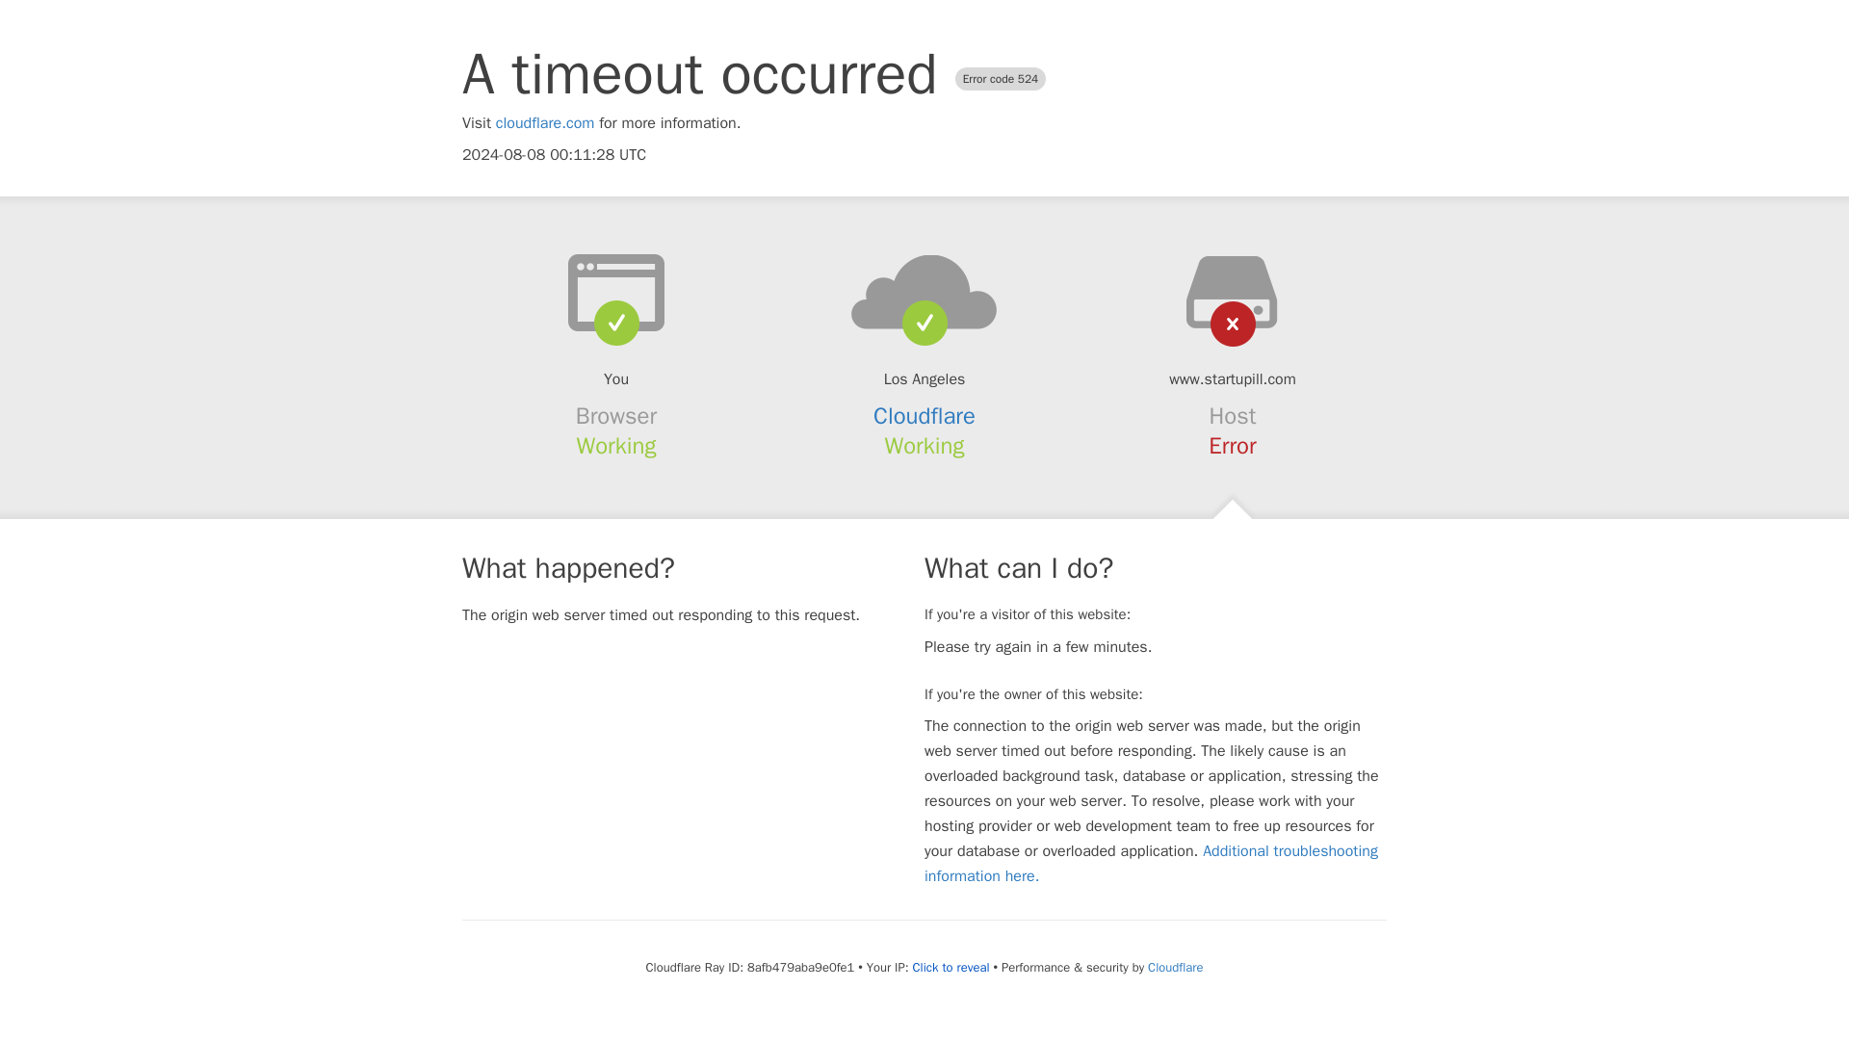 The height and width of the screenshot is (1040, 1849). I want to click on Additional troubleshooting information here., so click(1151, 863).